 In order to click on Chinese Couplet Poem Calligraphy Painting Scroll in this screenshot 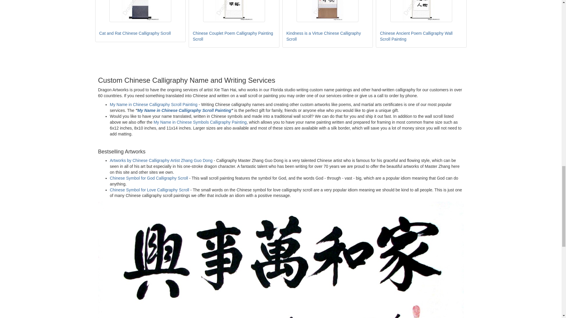, I will do `click(234, 11)`.